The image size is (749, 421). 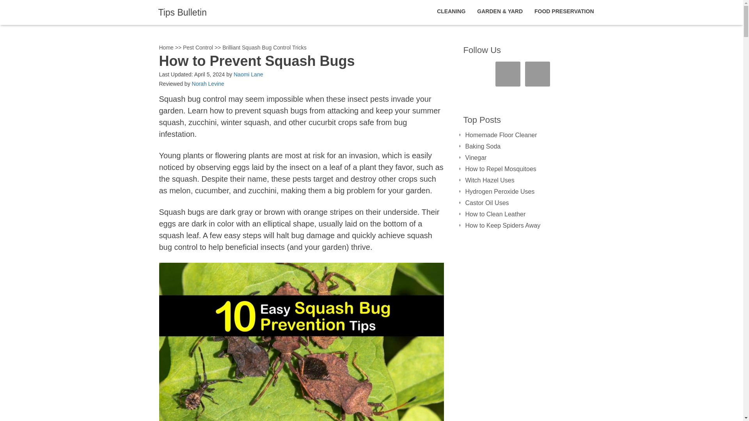 I want to click on FOOD PRESERVATION, so click(x=564, y=11).